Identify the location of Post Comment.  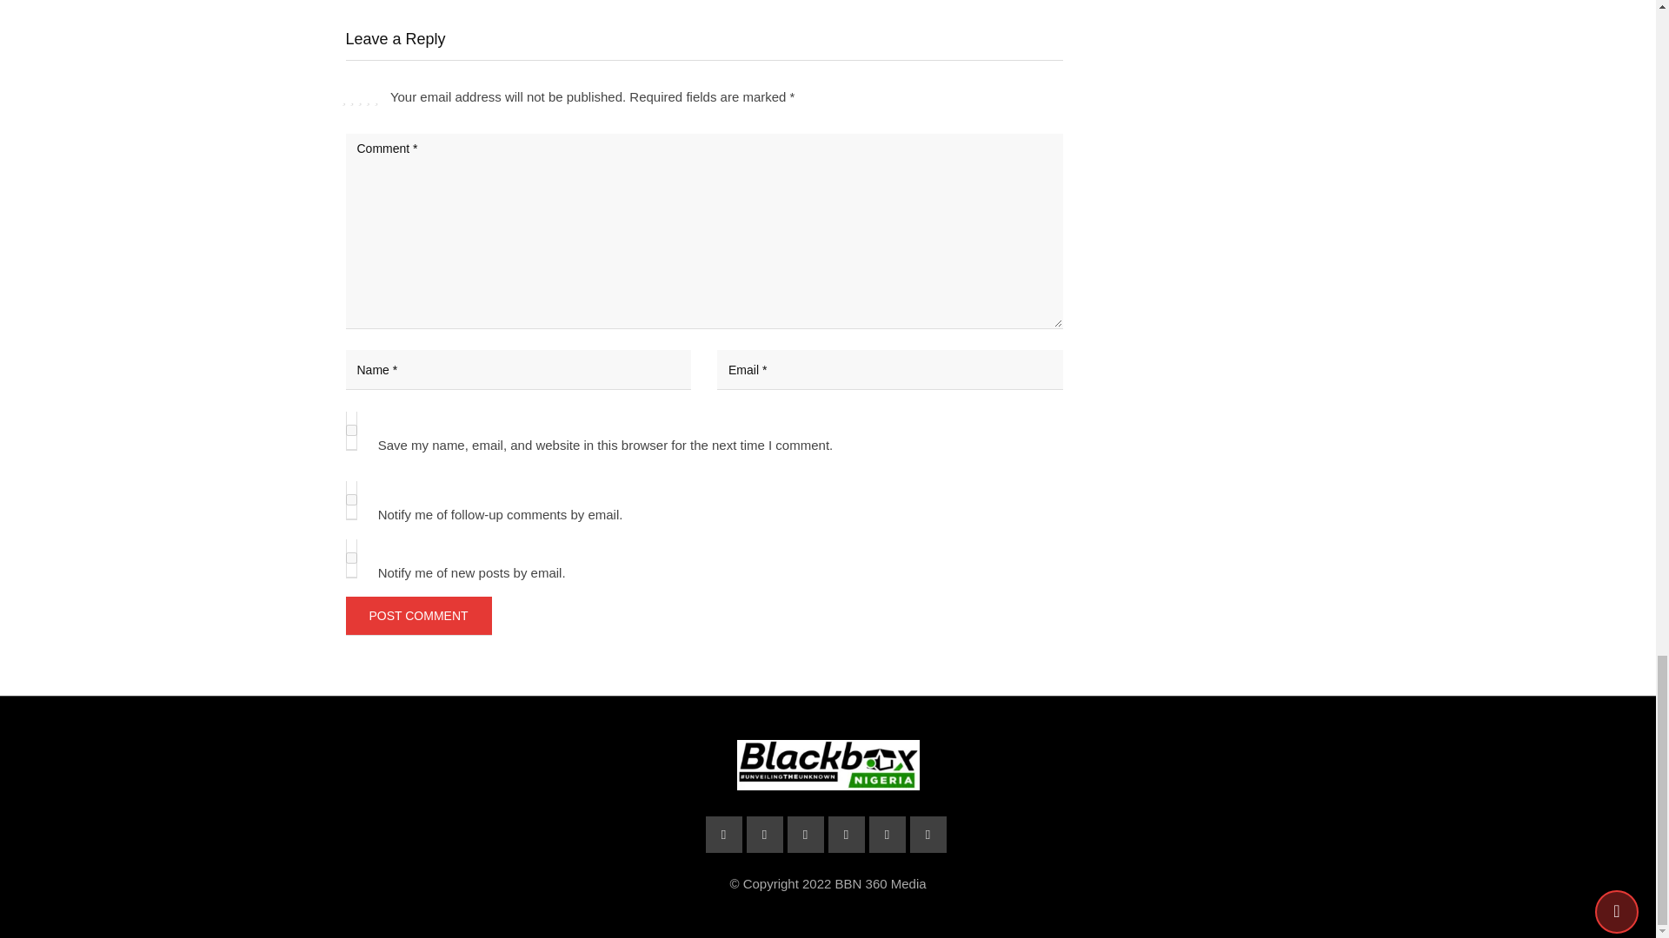
(419, 615).